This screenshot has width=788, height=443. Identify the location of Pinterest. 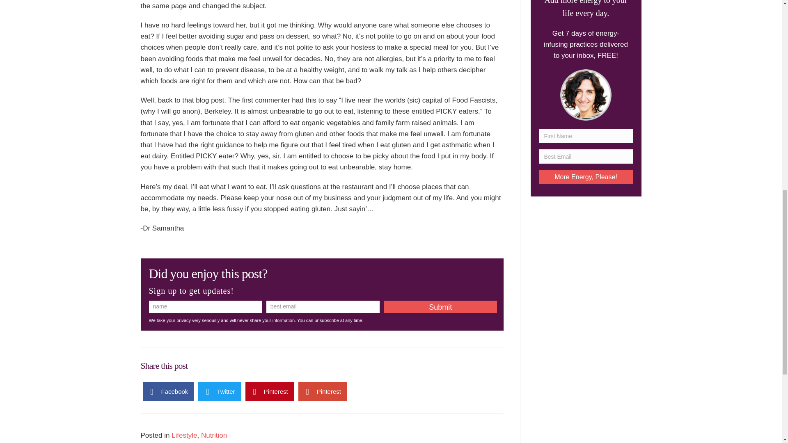
(269, 391).